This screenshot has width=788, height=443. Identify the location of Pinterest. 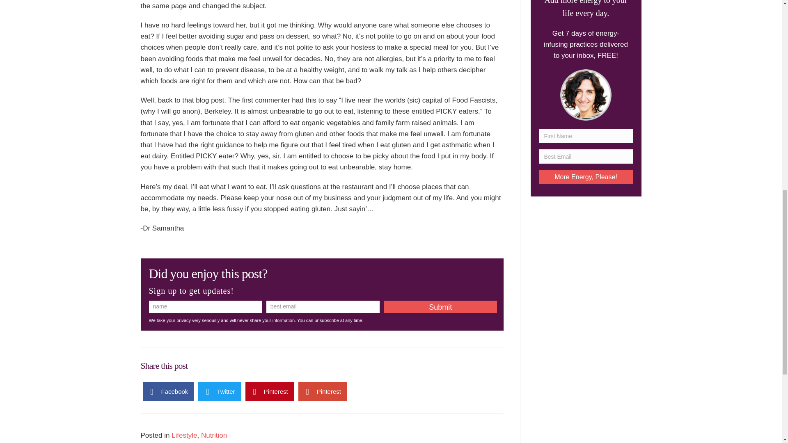
(269, 391).